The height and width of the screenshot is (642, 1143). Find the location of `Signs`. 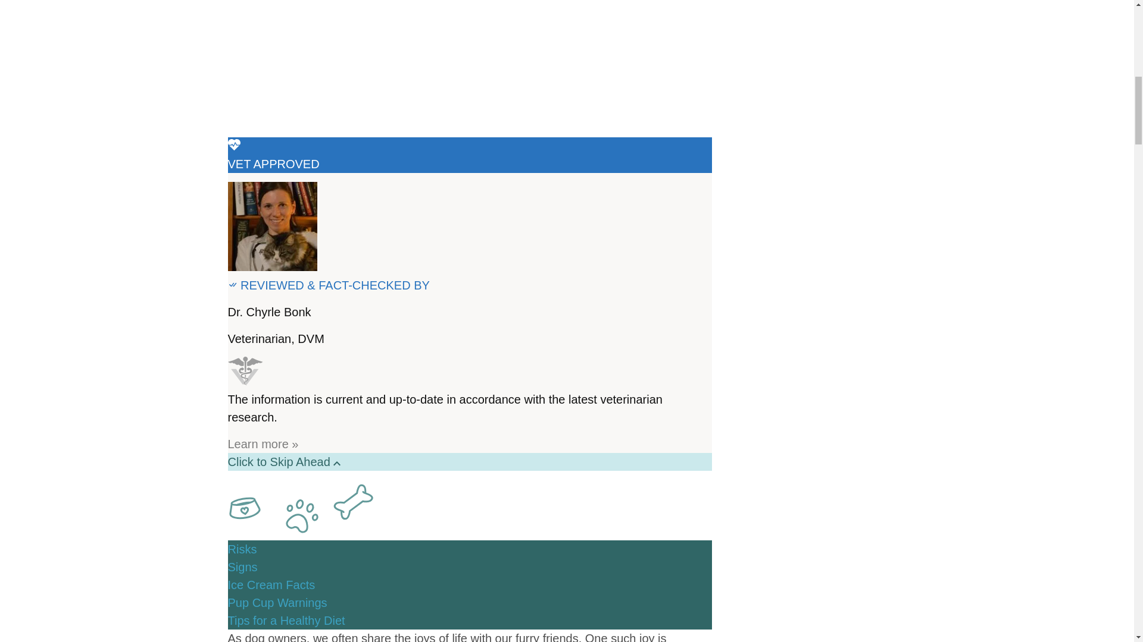

Signs is located at coordinates (242, 567).